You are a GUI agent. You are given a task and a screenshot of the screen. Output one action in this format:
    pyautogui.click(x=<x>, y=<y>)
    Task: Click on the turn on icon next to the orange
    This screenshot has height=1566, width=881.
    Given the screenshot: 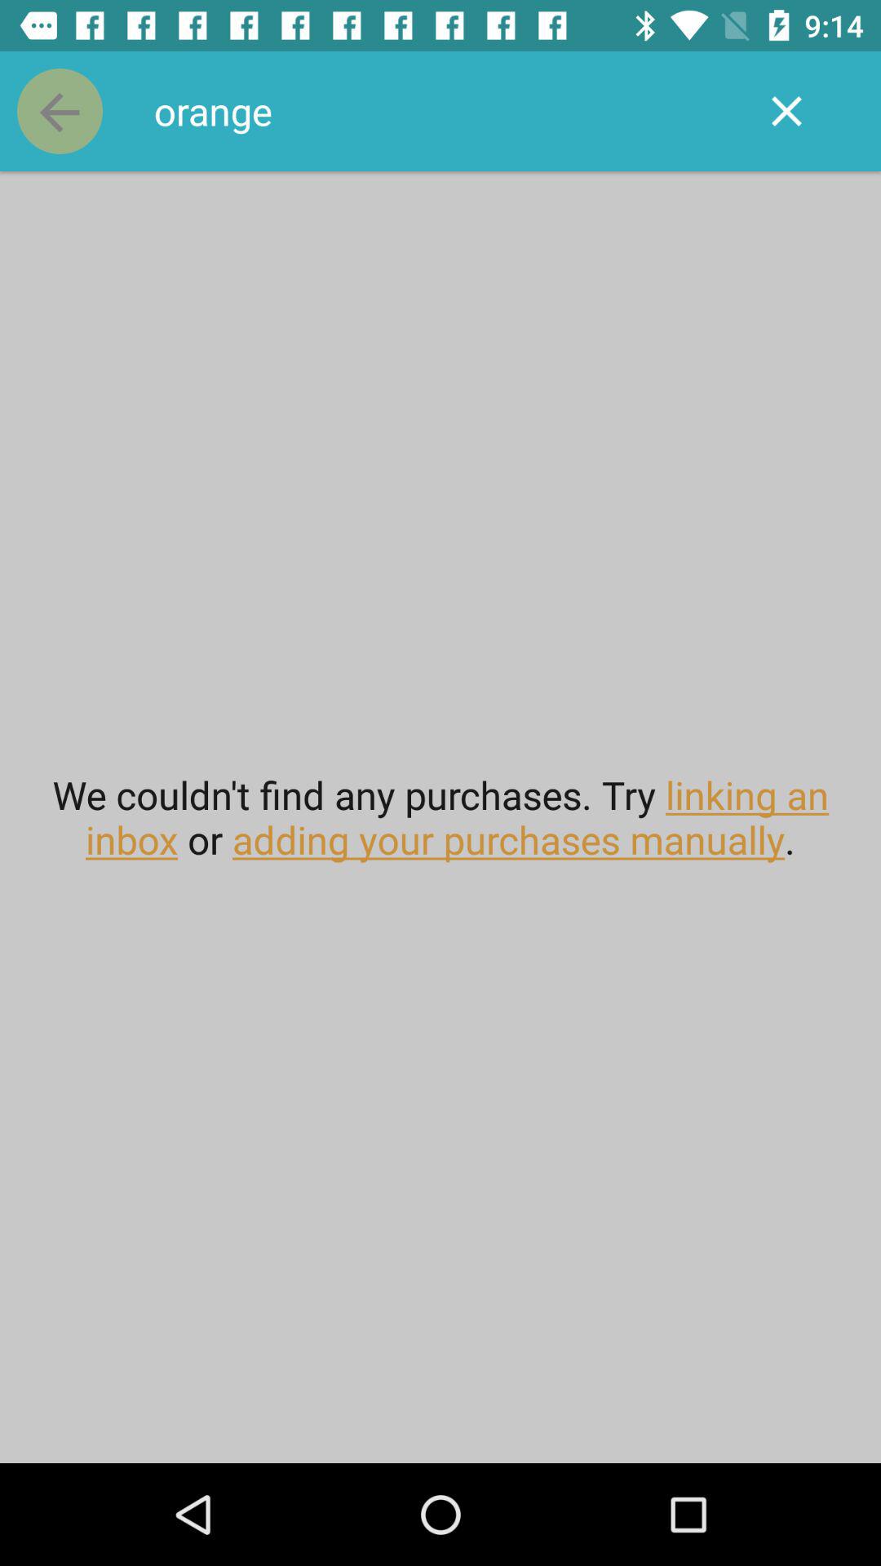 What is the action you would take?
    pyautogui.click(x=786, y=111)
    